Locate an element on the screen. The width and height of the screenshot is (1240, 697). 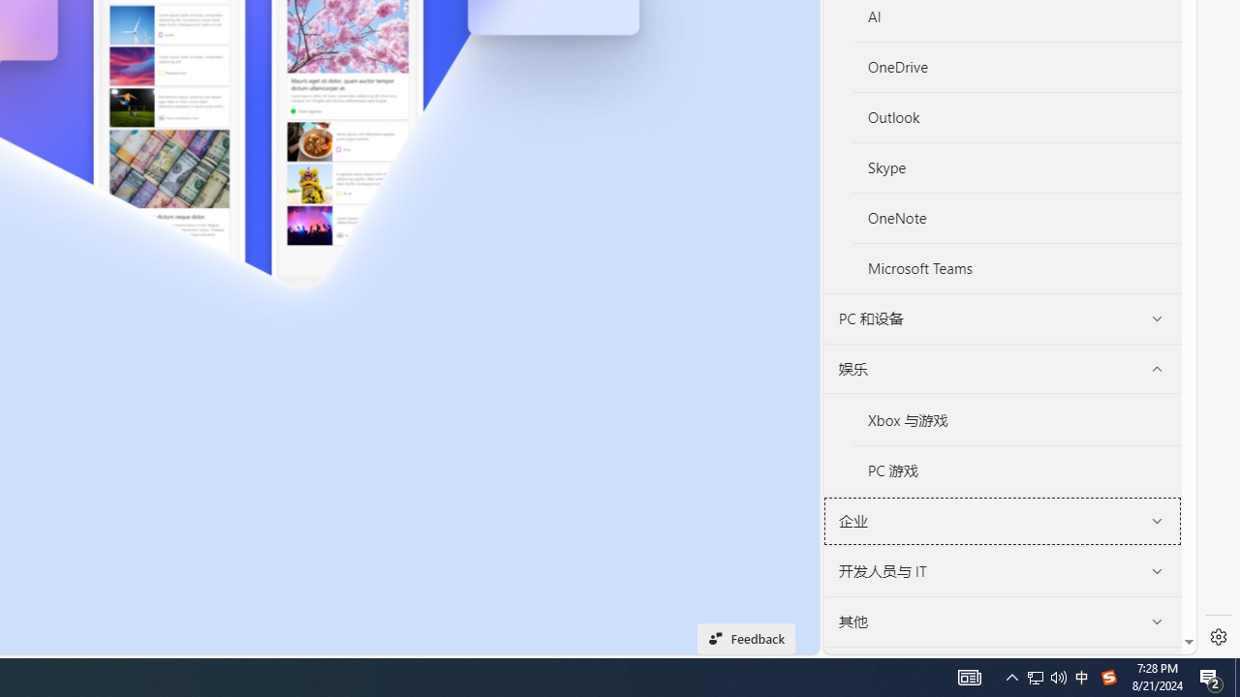
Skype is located at coordinates (1017, 168).